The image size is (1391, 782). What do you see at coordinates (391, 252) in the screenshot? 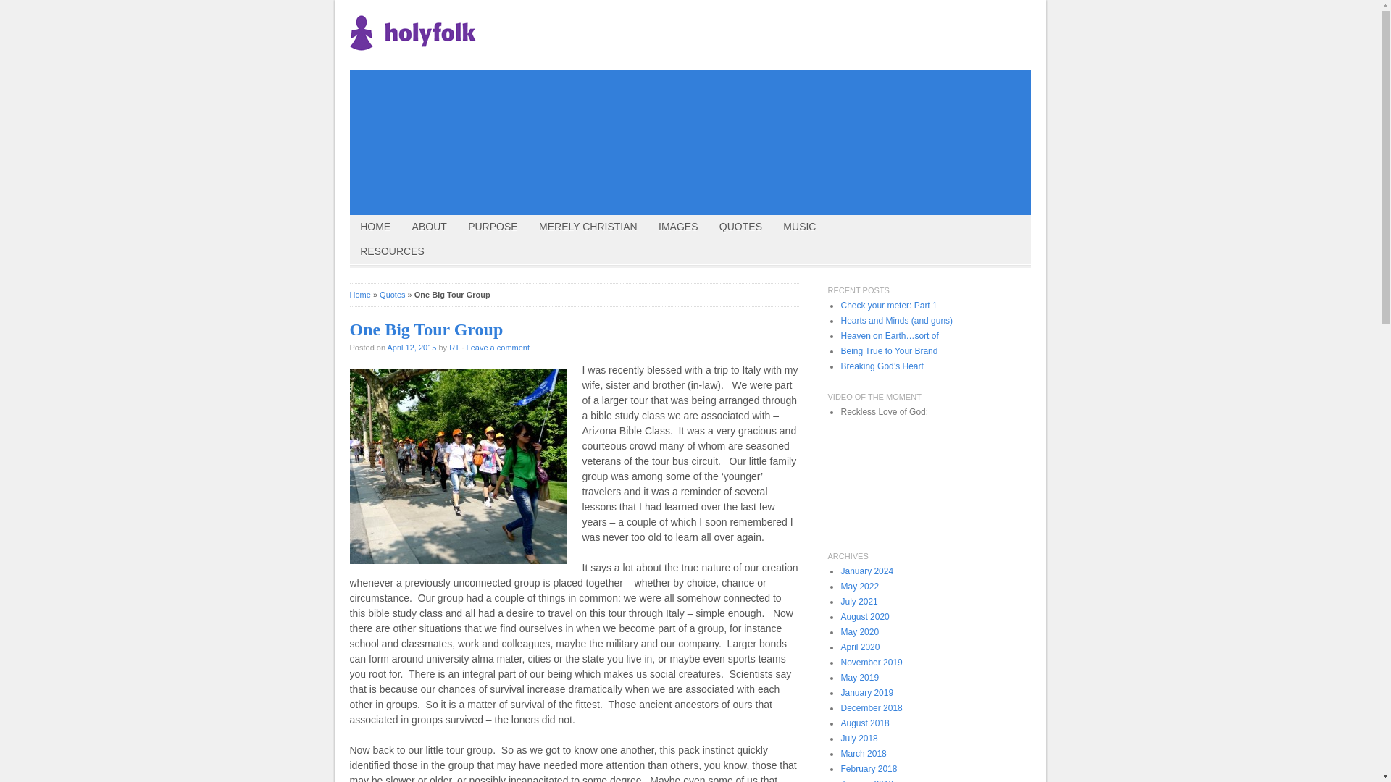
I see `RESOURCES` at bounding box center [391, 252].